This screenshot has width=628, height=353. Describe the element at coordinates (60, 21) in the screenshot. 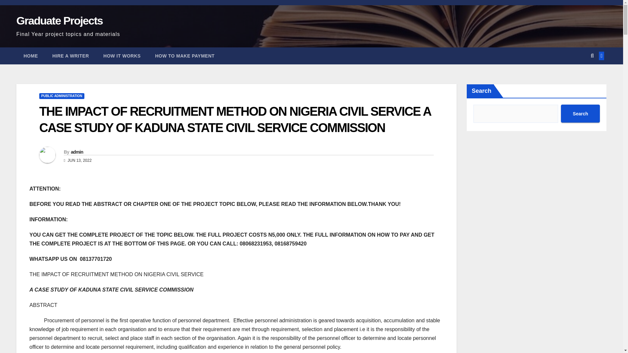

I see `Graduate Projects` at that location.